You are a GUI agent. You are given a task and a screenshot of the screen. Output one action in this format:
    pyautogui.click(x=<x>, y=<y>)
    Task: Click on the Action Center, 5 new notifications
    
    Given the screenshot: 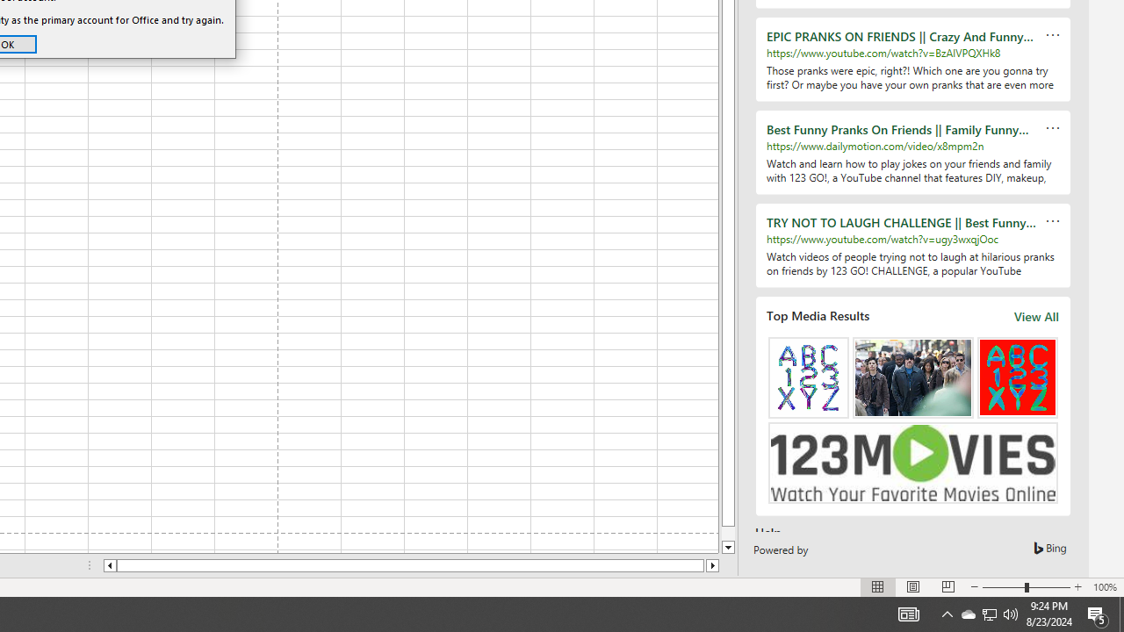 What is the action you would take?
    pyautogui.click(x=908, y=614)
    